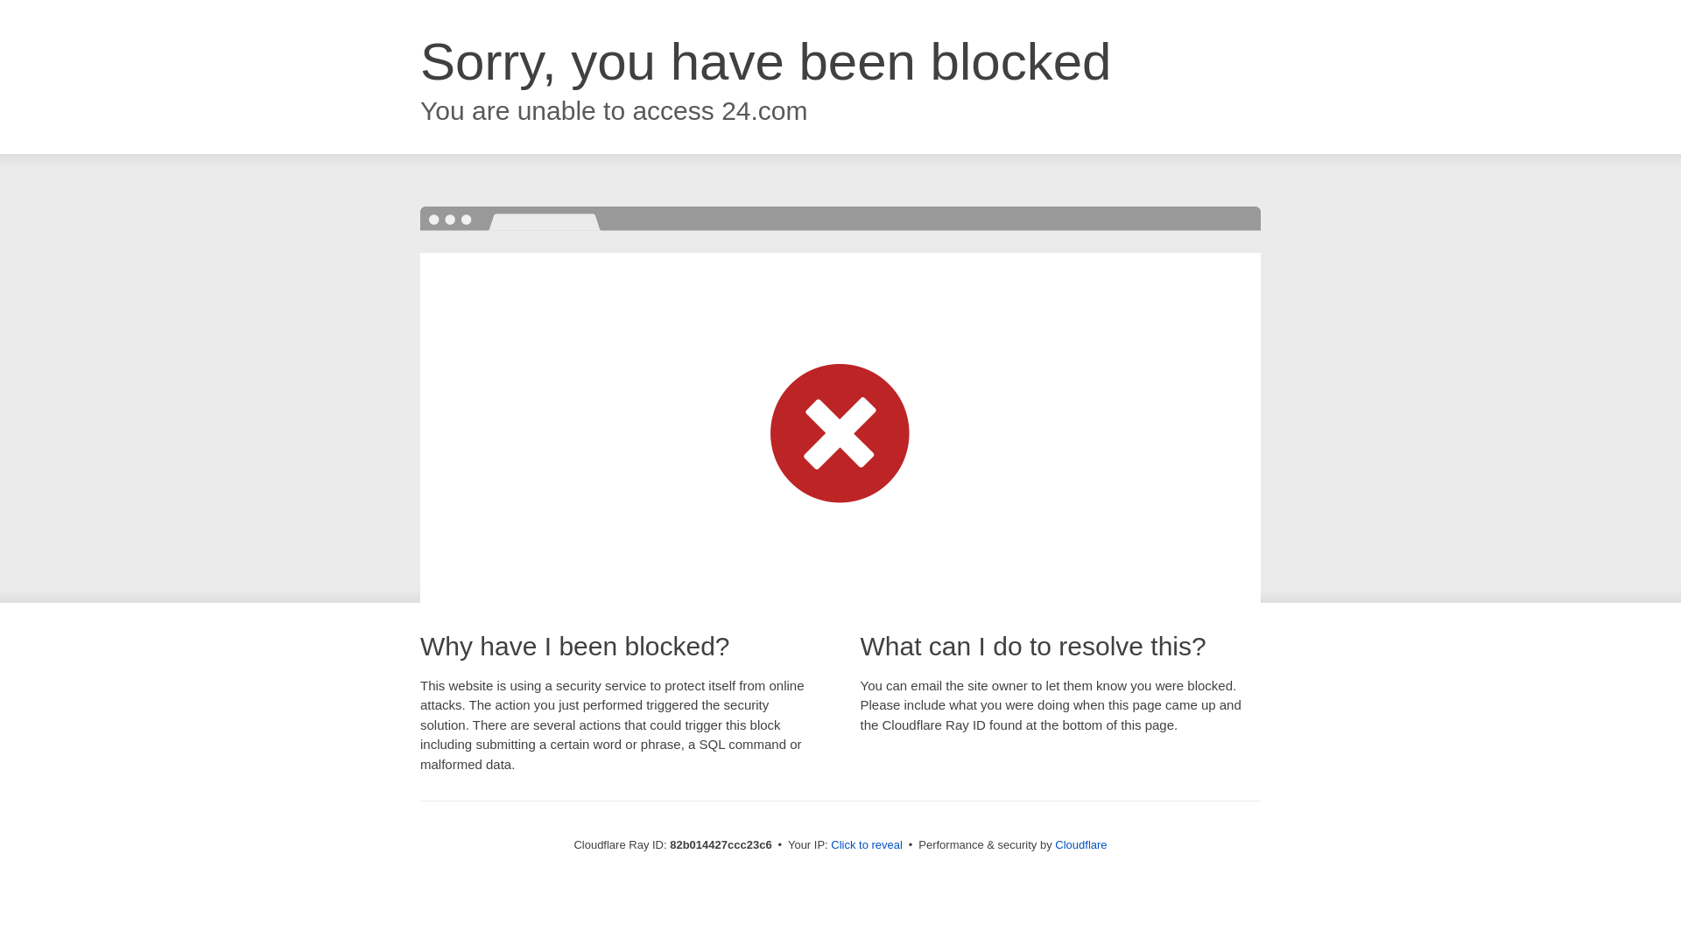  I want to click on Click to reveal, so click(867, 845).